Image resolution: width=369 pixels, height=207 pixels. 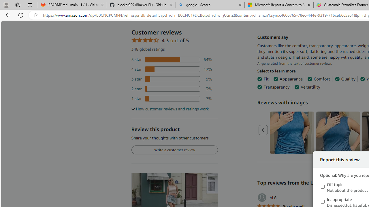 What do you see at coordinates (172, 99) in the screenshot?
I see `7 percent of reviews have 1 stars` at bounding box center [172, 99].